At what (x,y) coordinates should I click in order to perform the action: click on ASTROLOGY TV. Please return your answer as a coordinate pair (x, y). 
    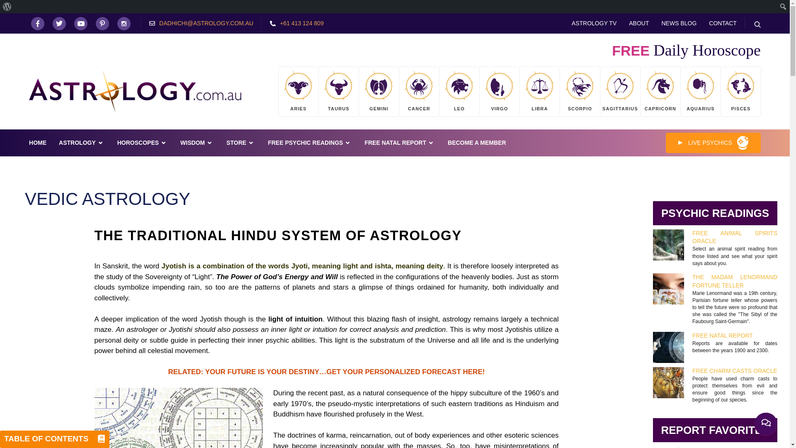
    Looking at the image, I should click on (594, 23).